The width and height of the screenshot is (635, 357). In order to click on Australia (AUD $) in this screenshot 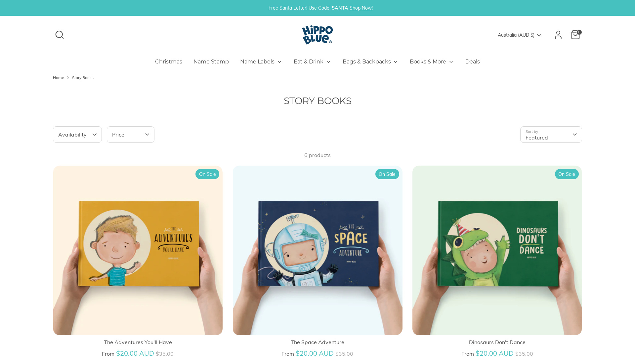, I will do `click(520, 35)`.